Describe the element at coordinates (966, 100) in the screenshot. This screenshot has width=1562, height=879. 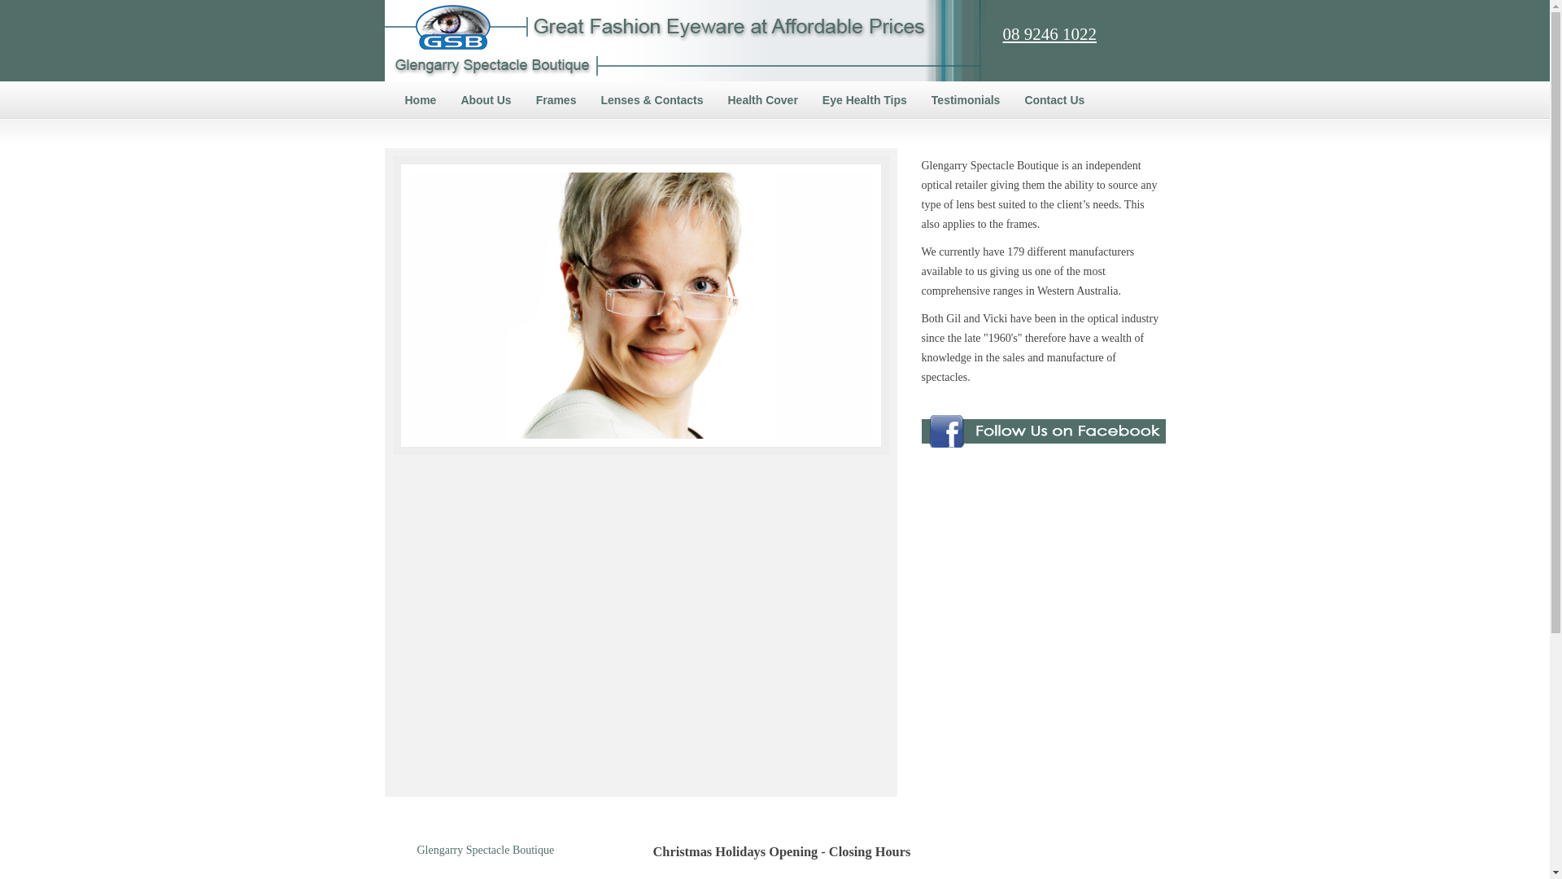
I see `Testimonials` at that location.